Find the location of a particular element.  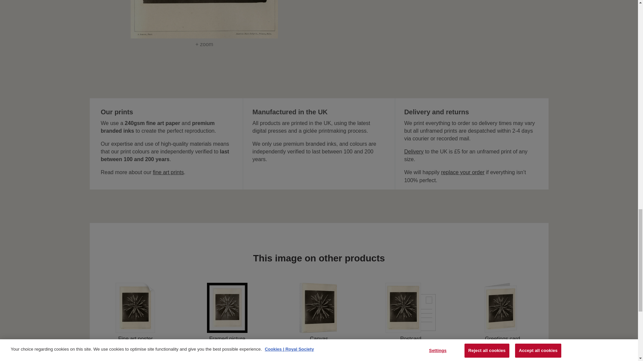

replace your order is located at coordinates (463, 172).